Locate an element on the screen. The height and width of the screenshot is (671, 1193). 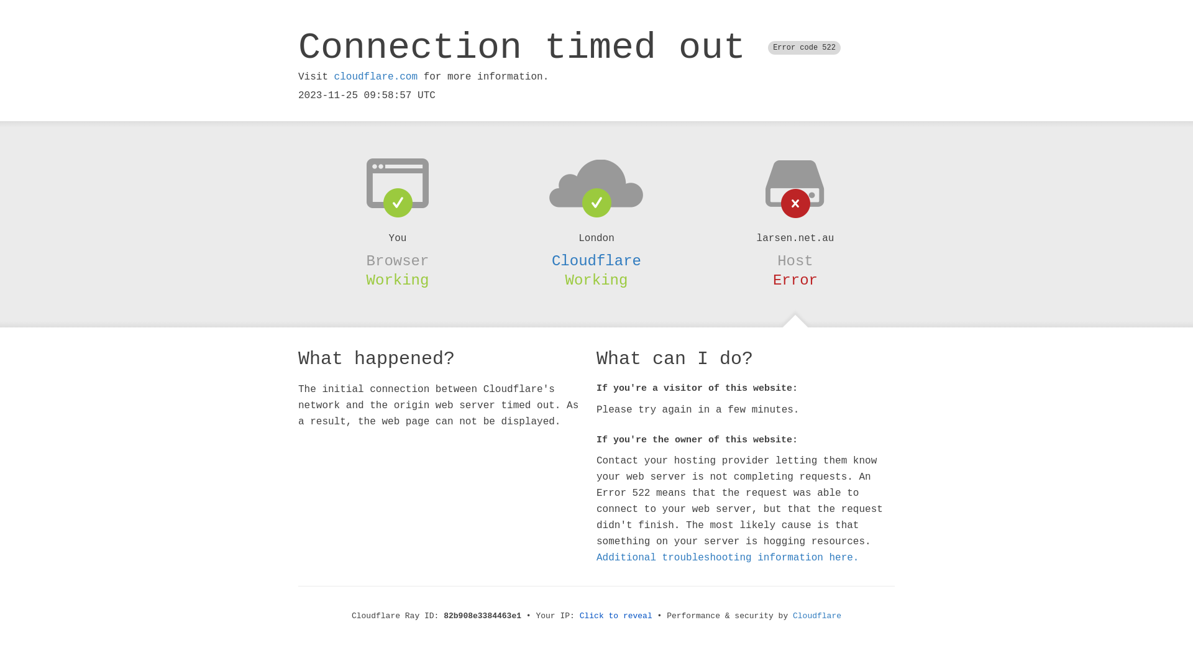
Click to reveal is located at coordinates (616, 616).